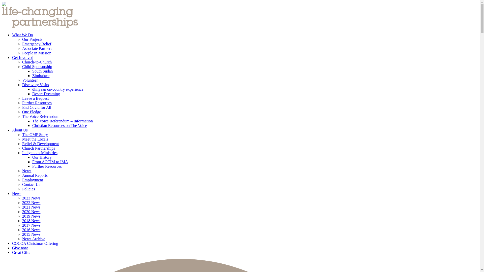  What do you see at coordinates (30, 80) in the screenshot?
I see `Volunteer` at bounding box center [30, 80].